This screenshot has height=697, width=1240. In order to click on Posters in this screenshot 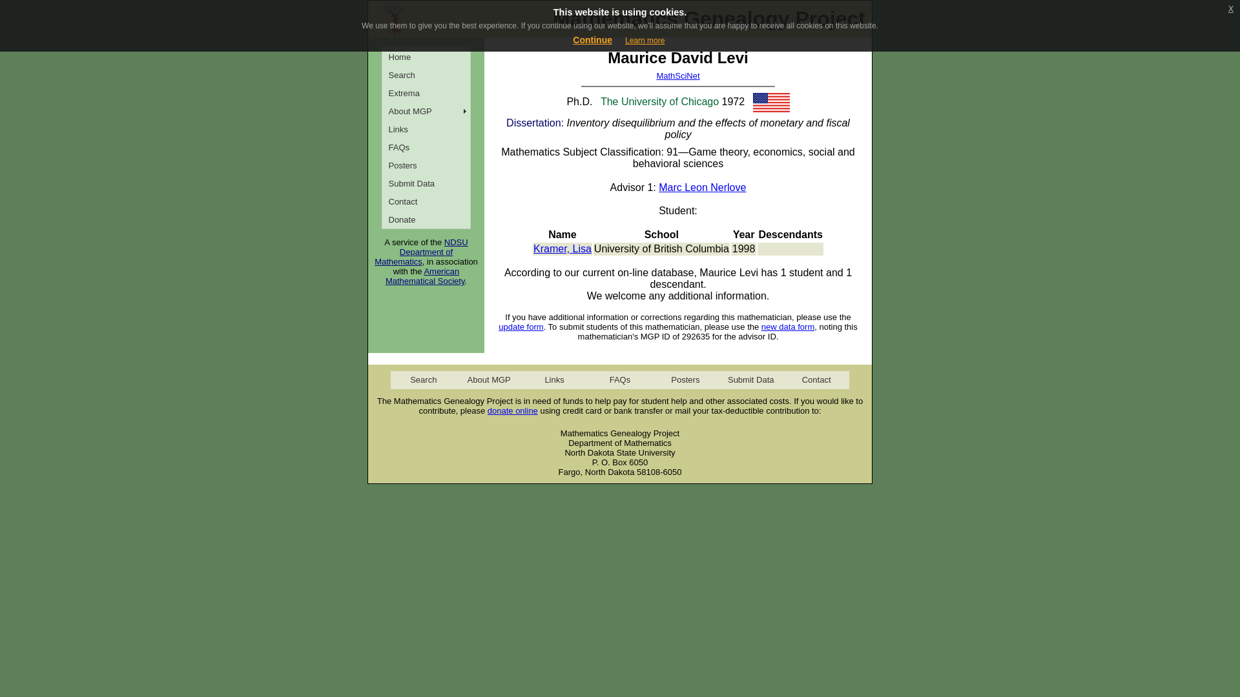, I will do `click(426, 165)`.